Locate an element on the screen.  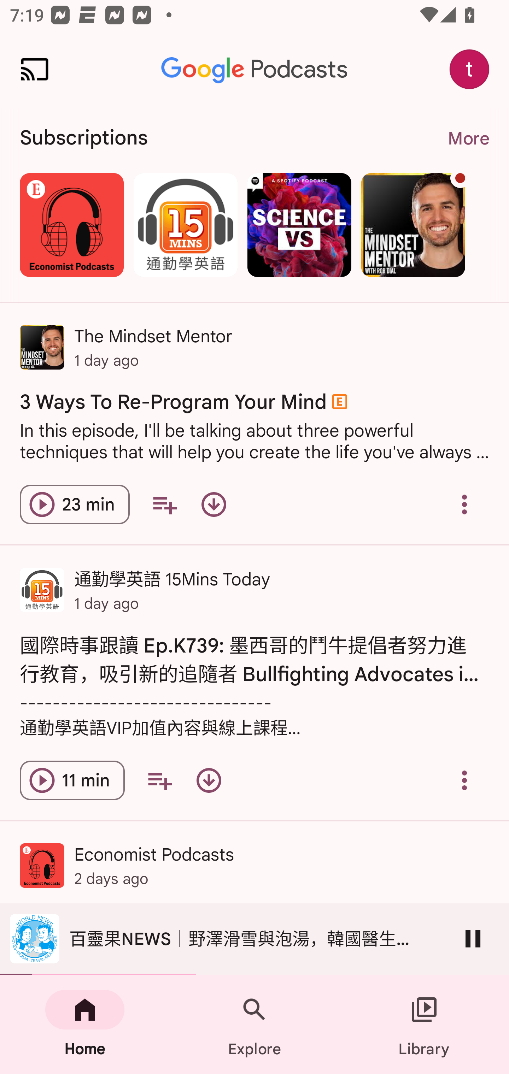
Economist Podcasts is located at coordinates (71, 225).